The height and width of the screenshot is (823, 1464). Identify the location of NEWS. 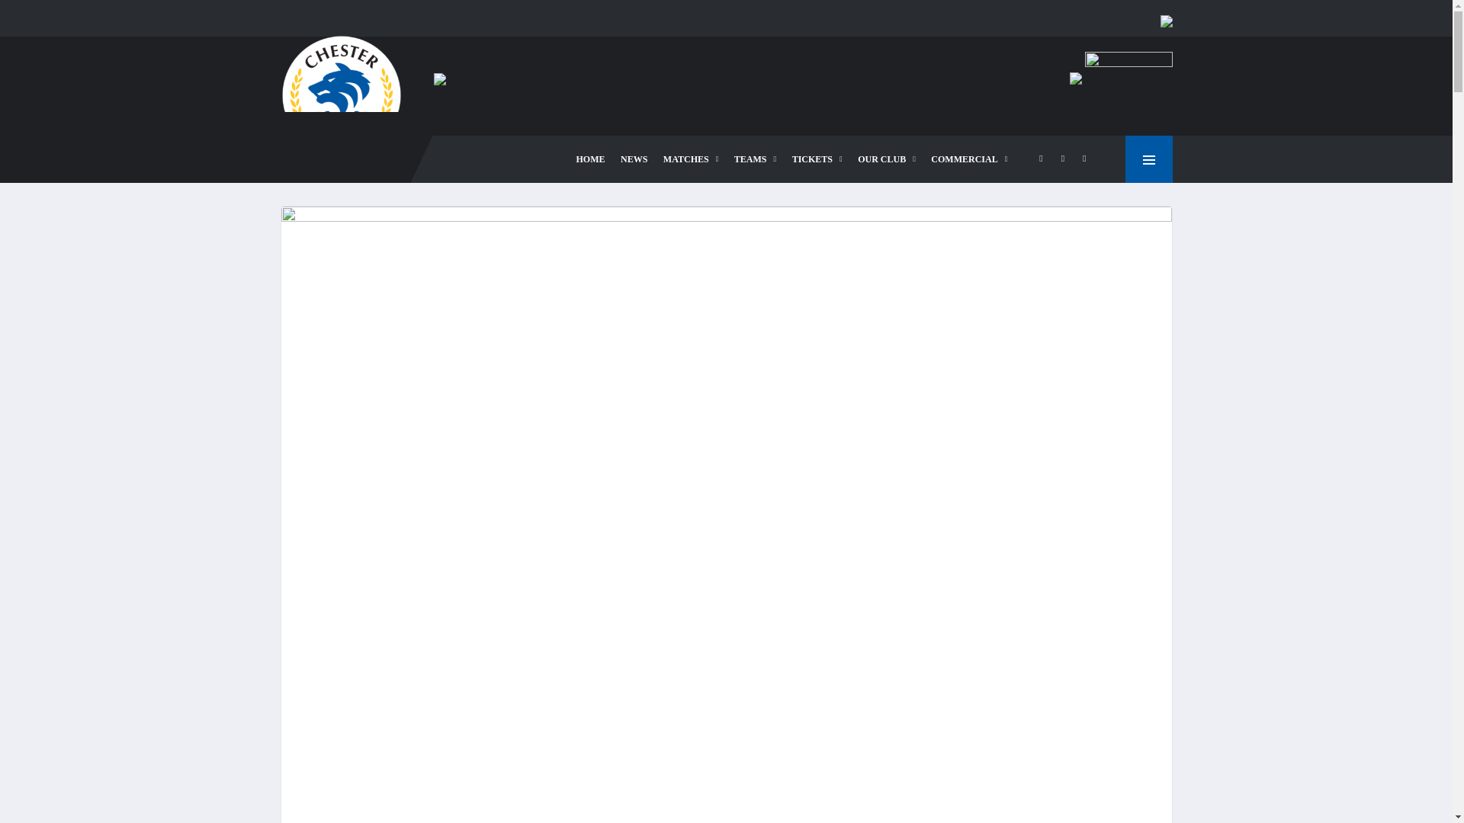
(634, 159).